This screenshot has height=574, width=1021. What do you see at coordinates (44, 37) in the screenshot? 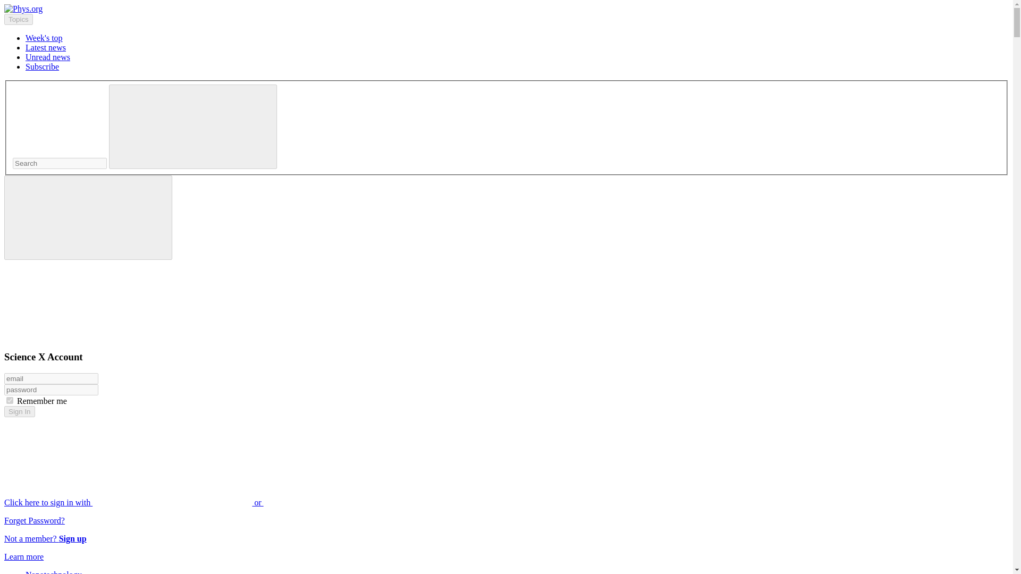
I see `Week's top` at bounding box center [44, 37].